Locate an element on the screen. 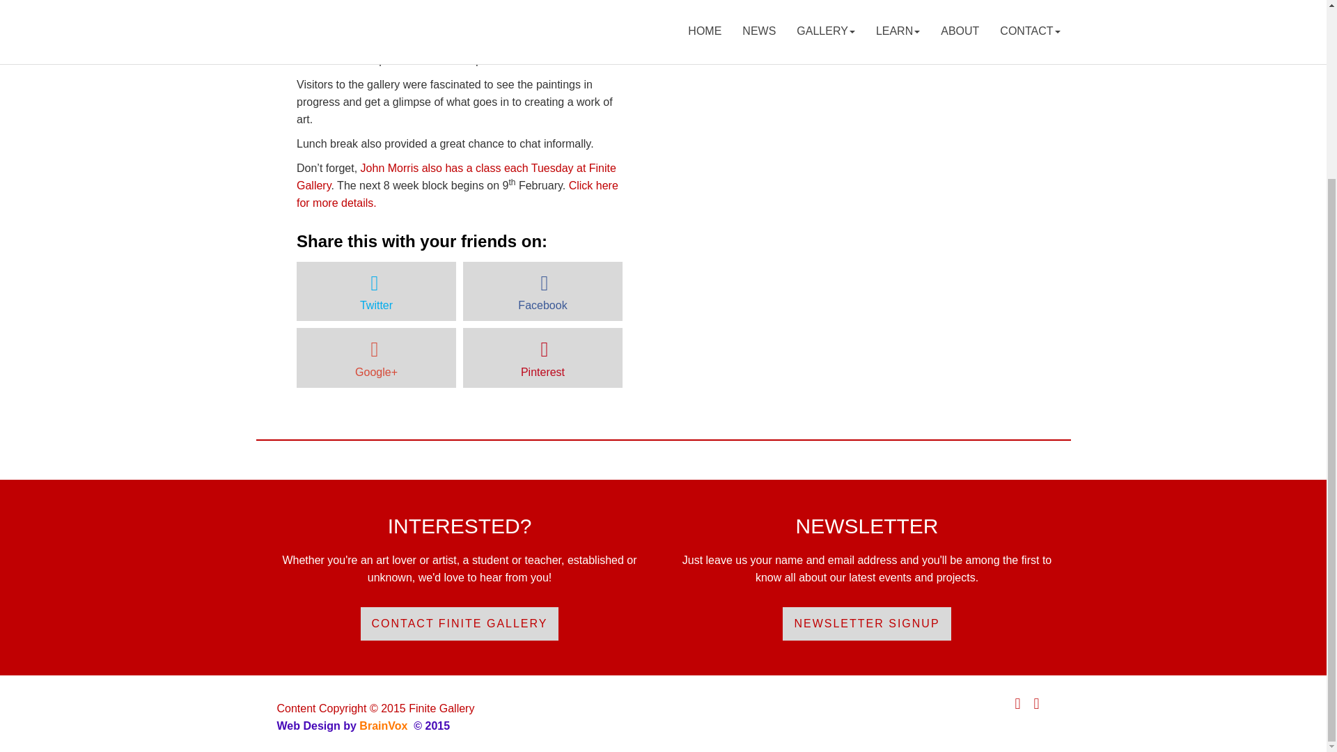 The image size is (1337, 752). BrainVox, the Wyong Website Designer for your business. is located at coordinates (375, 716).